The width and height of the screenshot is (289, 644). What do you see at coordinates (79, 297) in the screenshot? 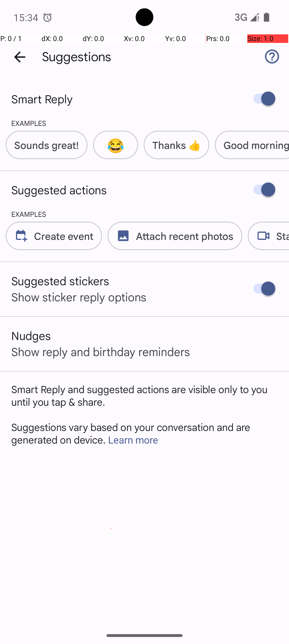
I see `Show sticker reply options` at bounding box center [79, 297].